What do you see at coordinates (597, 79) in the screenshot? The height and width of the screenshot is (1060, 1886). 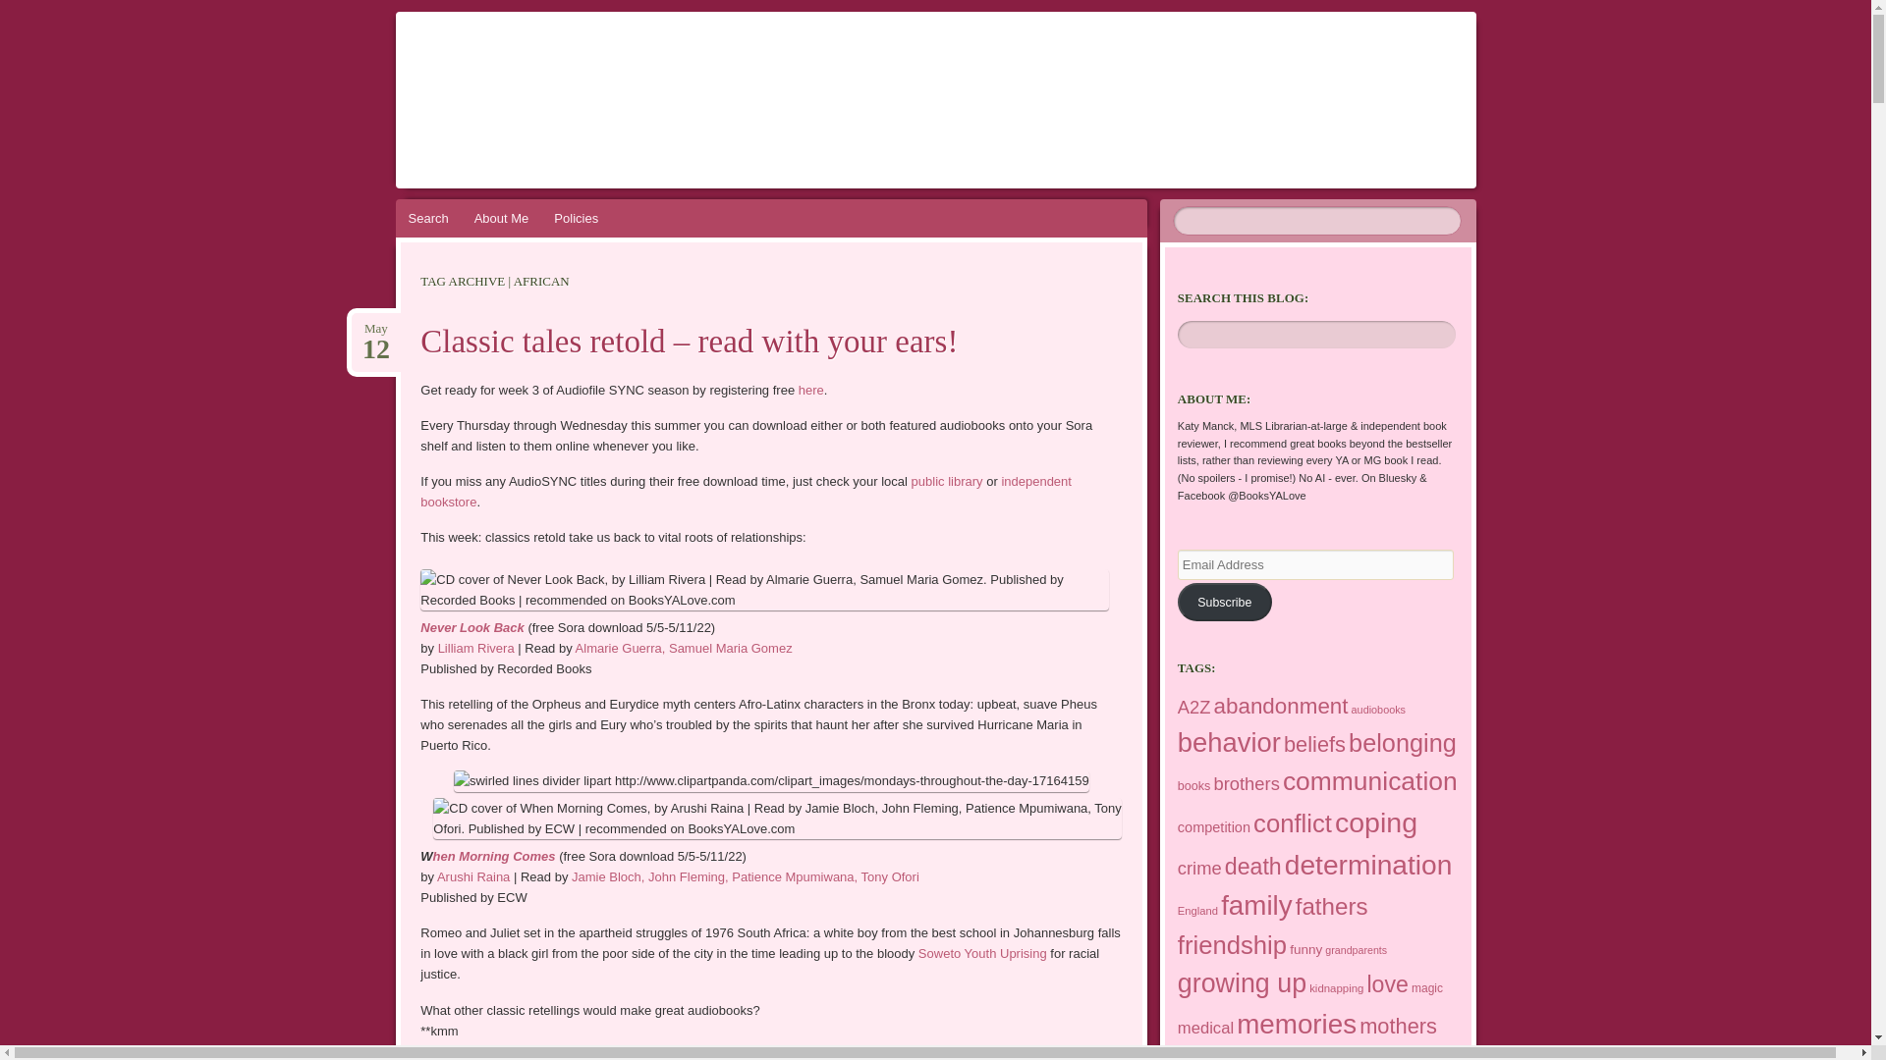 I see `BooksYALove` at bounding box center [597, 79].